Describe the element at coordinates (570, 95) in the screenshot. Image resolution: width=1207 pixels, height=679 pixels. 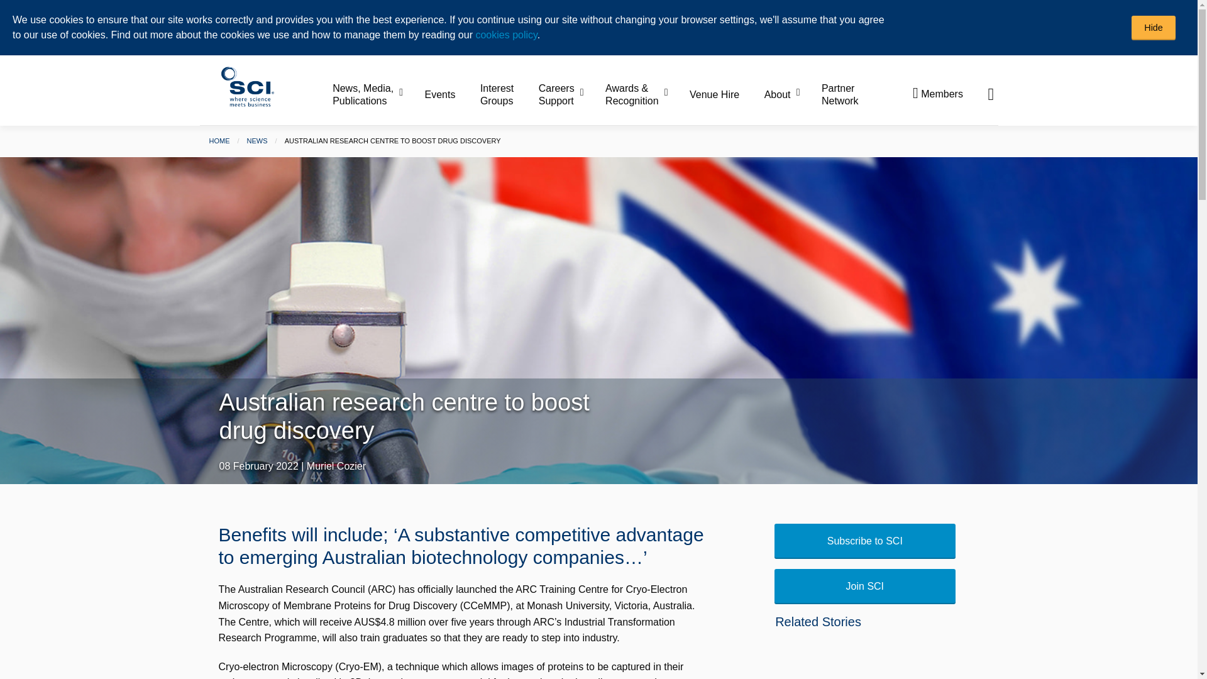
I see `Careers Support` at that location.